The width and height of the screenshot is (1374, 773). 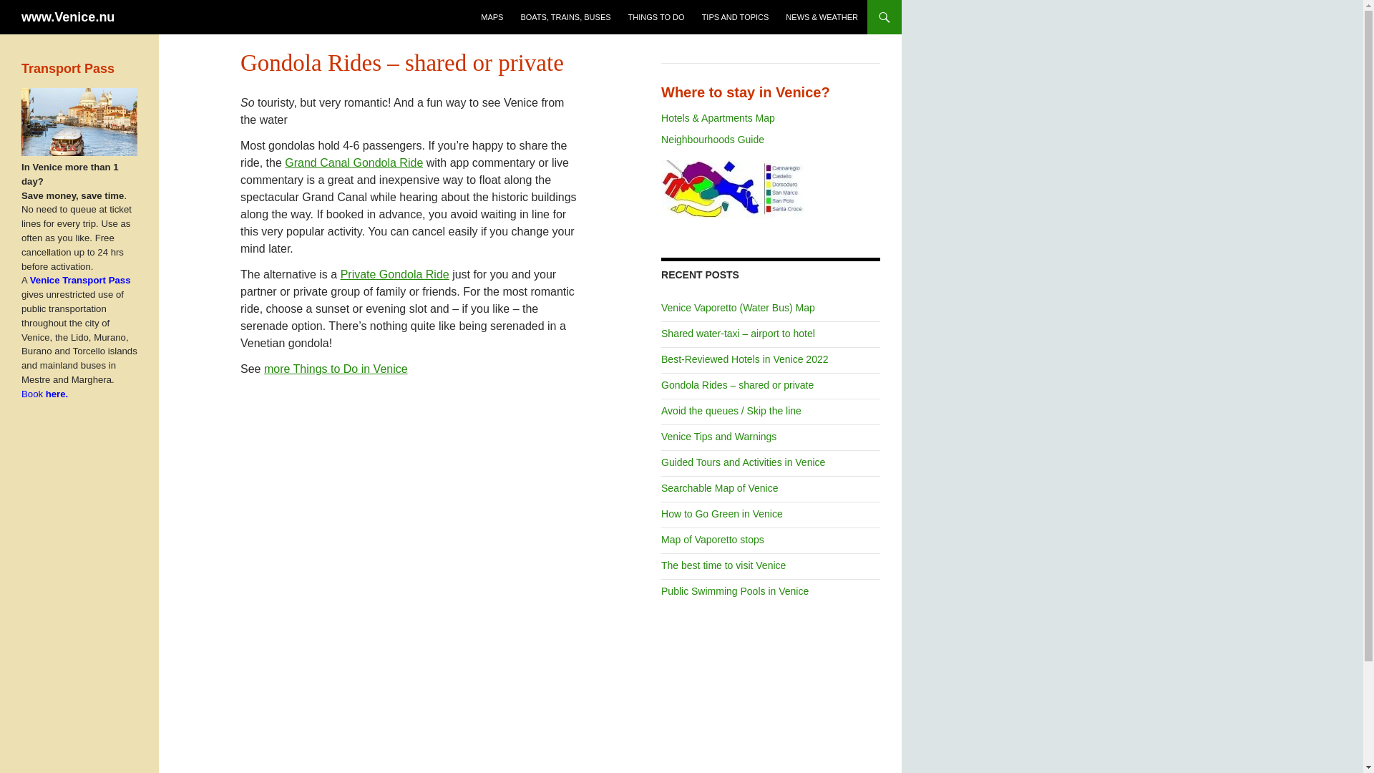 I want to click on Public Swimming Pools in Venice, so click(x=734, y=590).